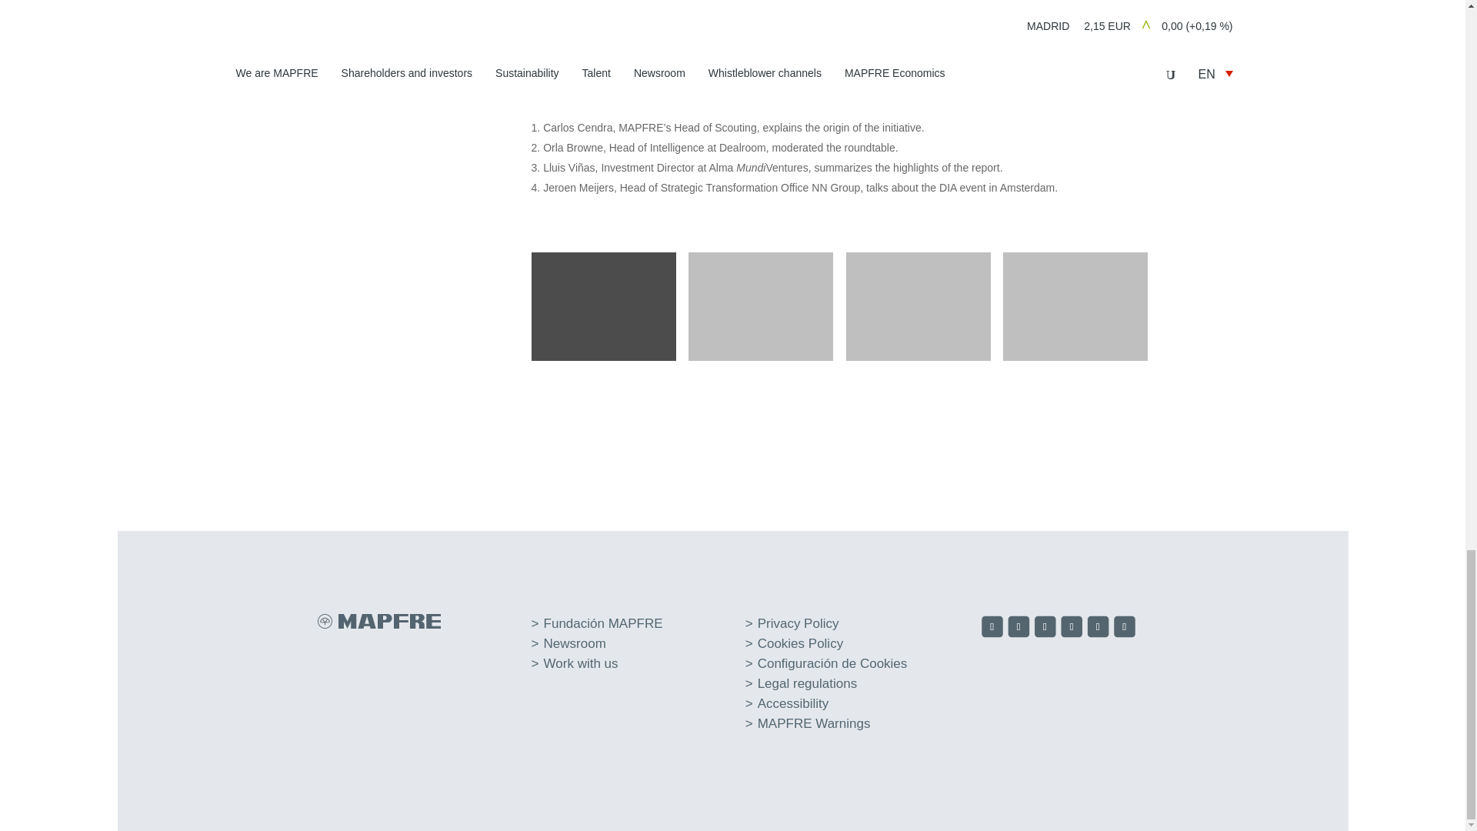  Describe the element at coordinates (1046, 628) in the screenshot. I see `Follow on Instagram` at that location.